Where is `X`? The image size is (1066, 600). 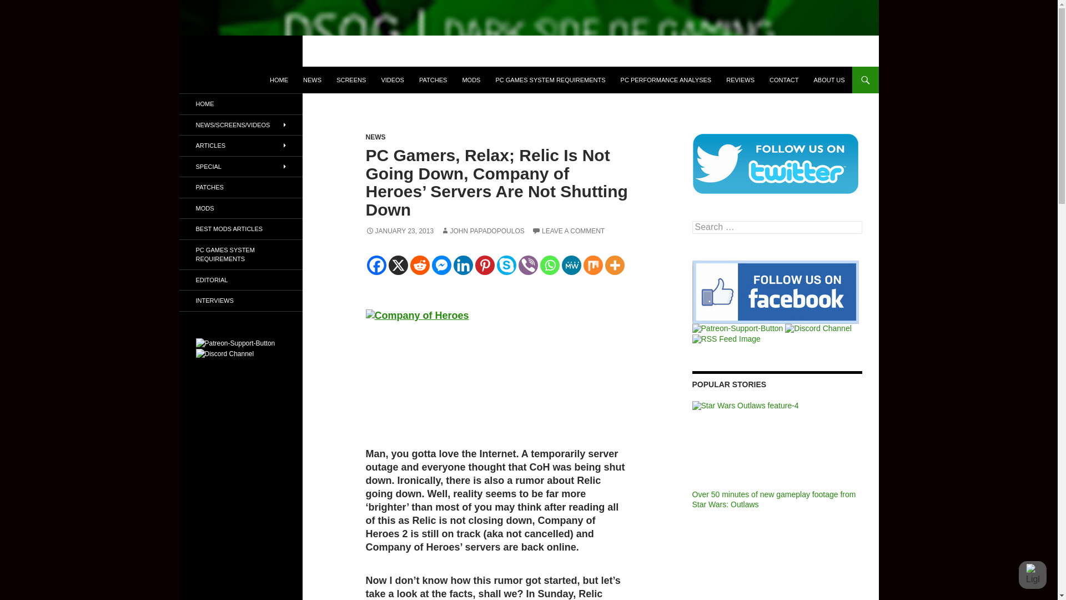
X is located at coordinates (399, 265).